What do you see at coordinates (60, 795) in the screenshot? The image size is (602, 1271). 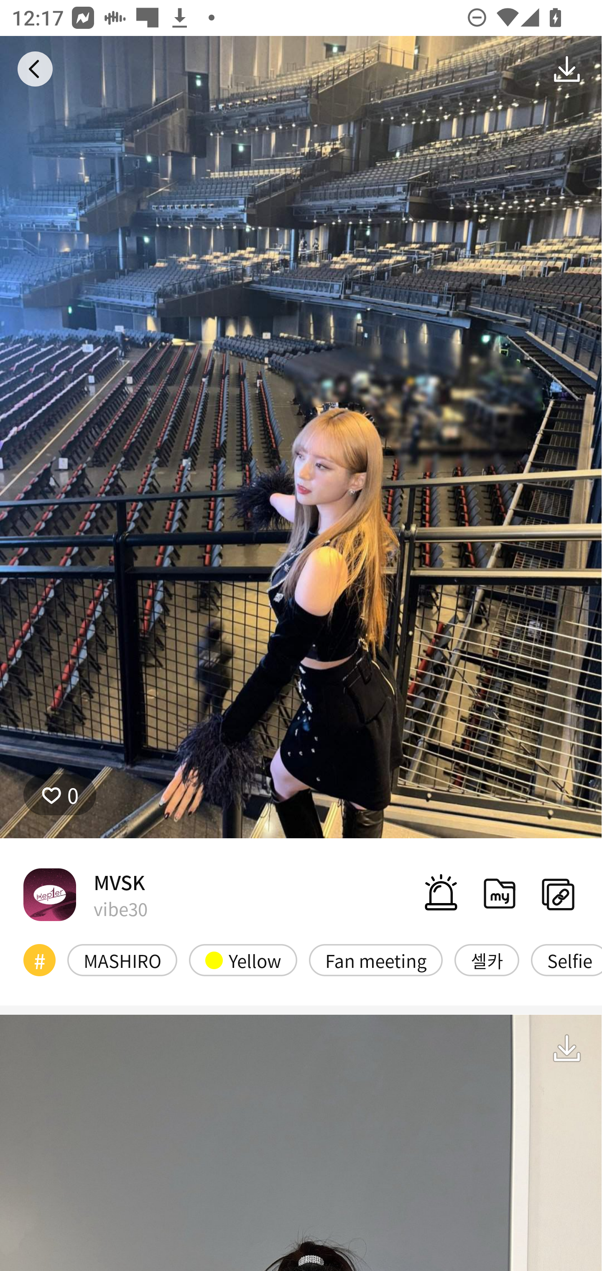 I see `0` at bounding box center [60, 795].